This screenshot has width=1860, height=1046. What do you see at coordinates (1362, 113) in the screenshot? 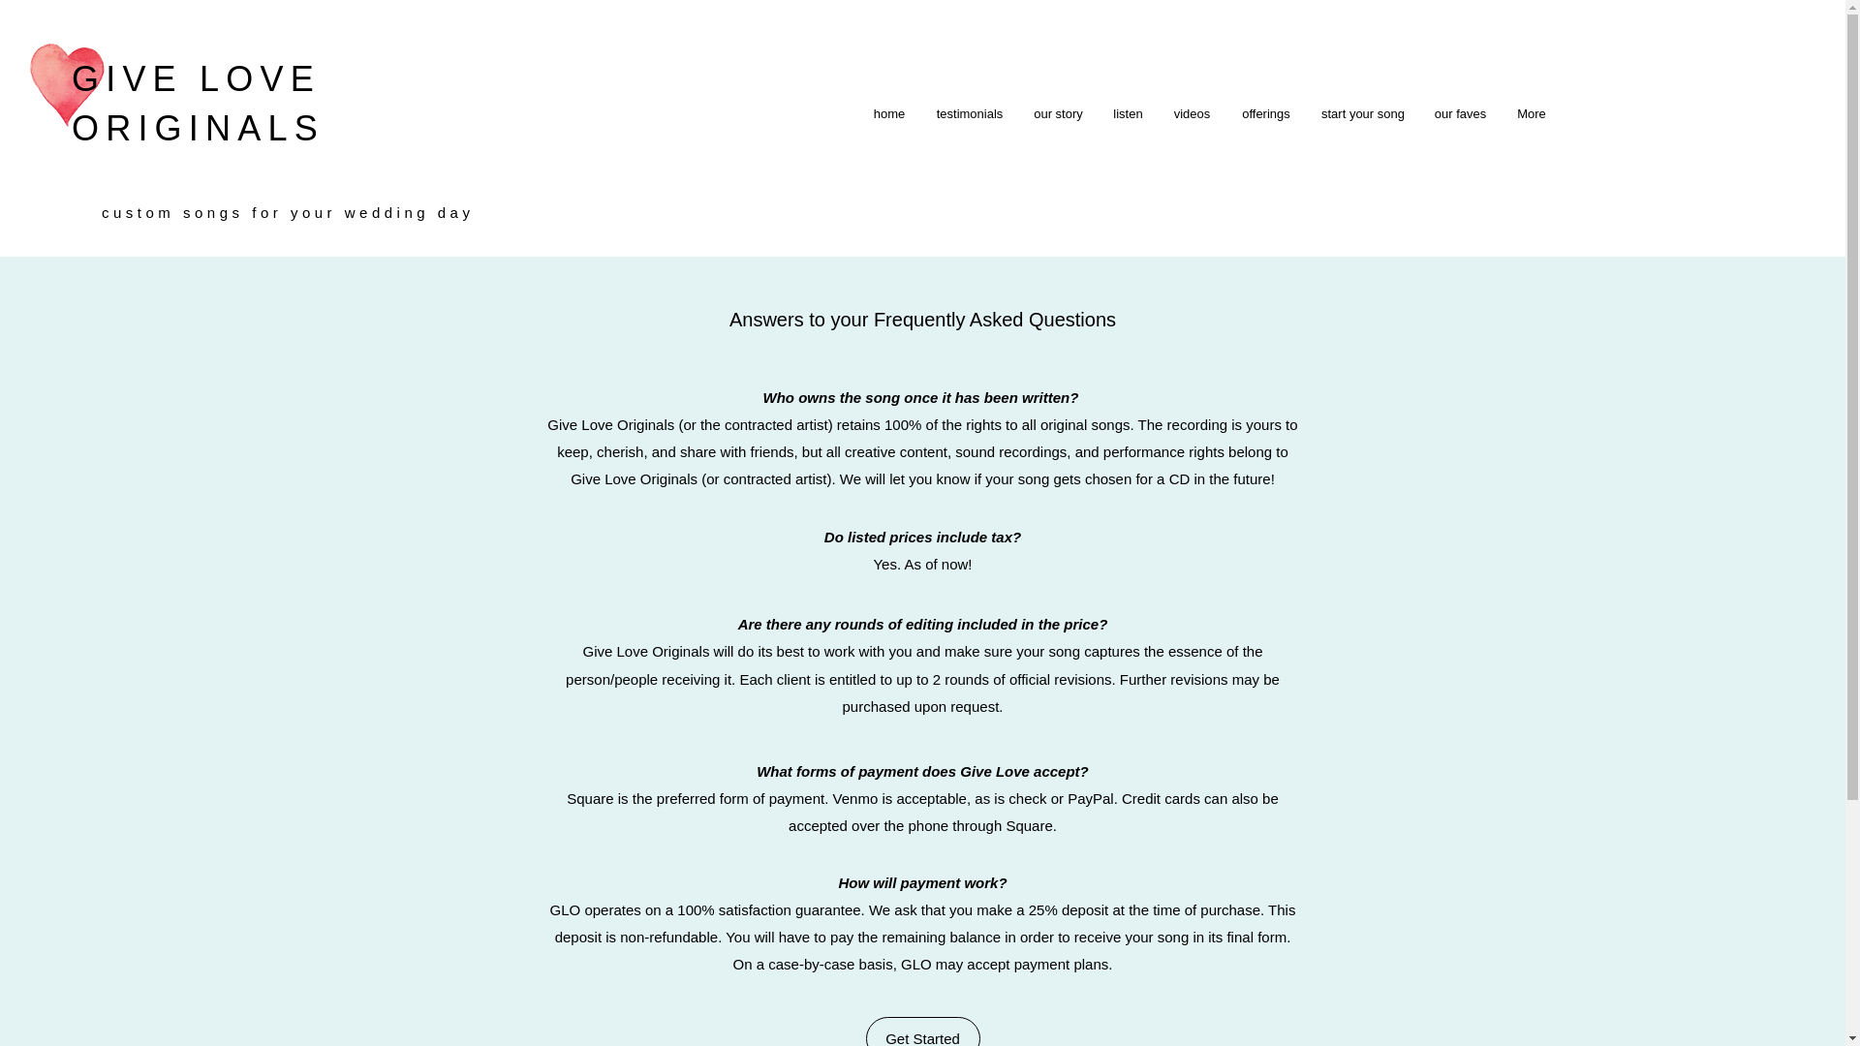
I see `start your song` at bounding box center [1362, 113].